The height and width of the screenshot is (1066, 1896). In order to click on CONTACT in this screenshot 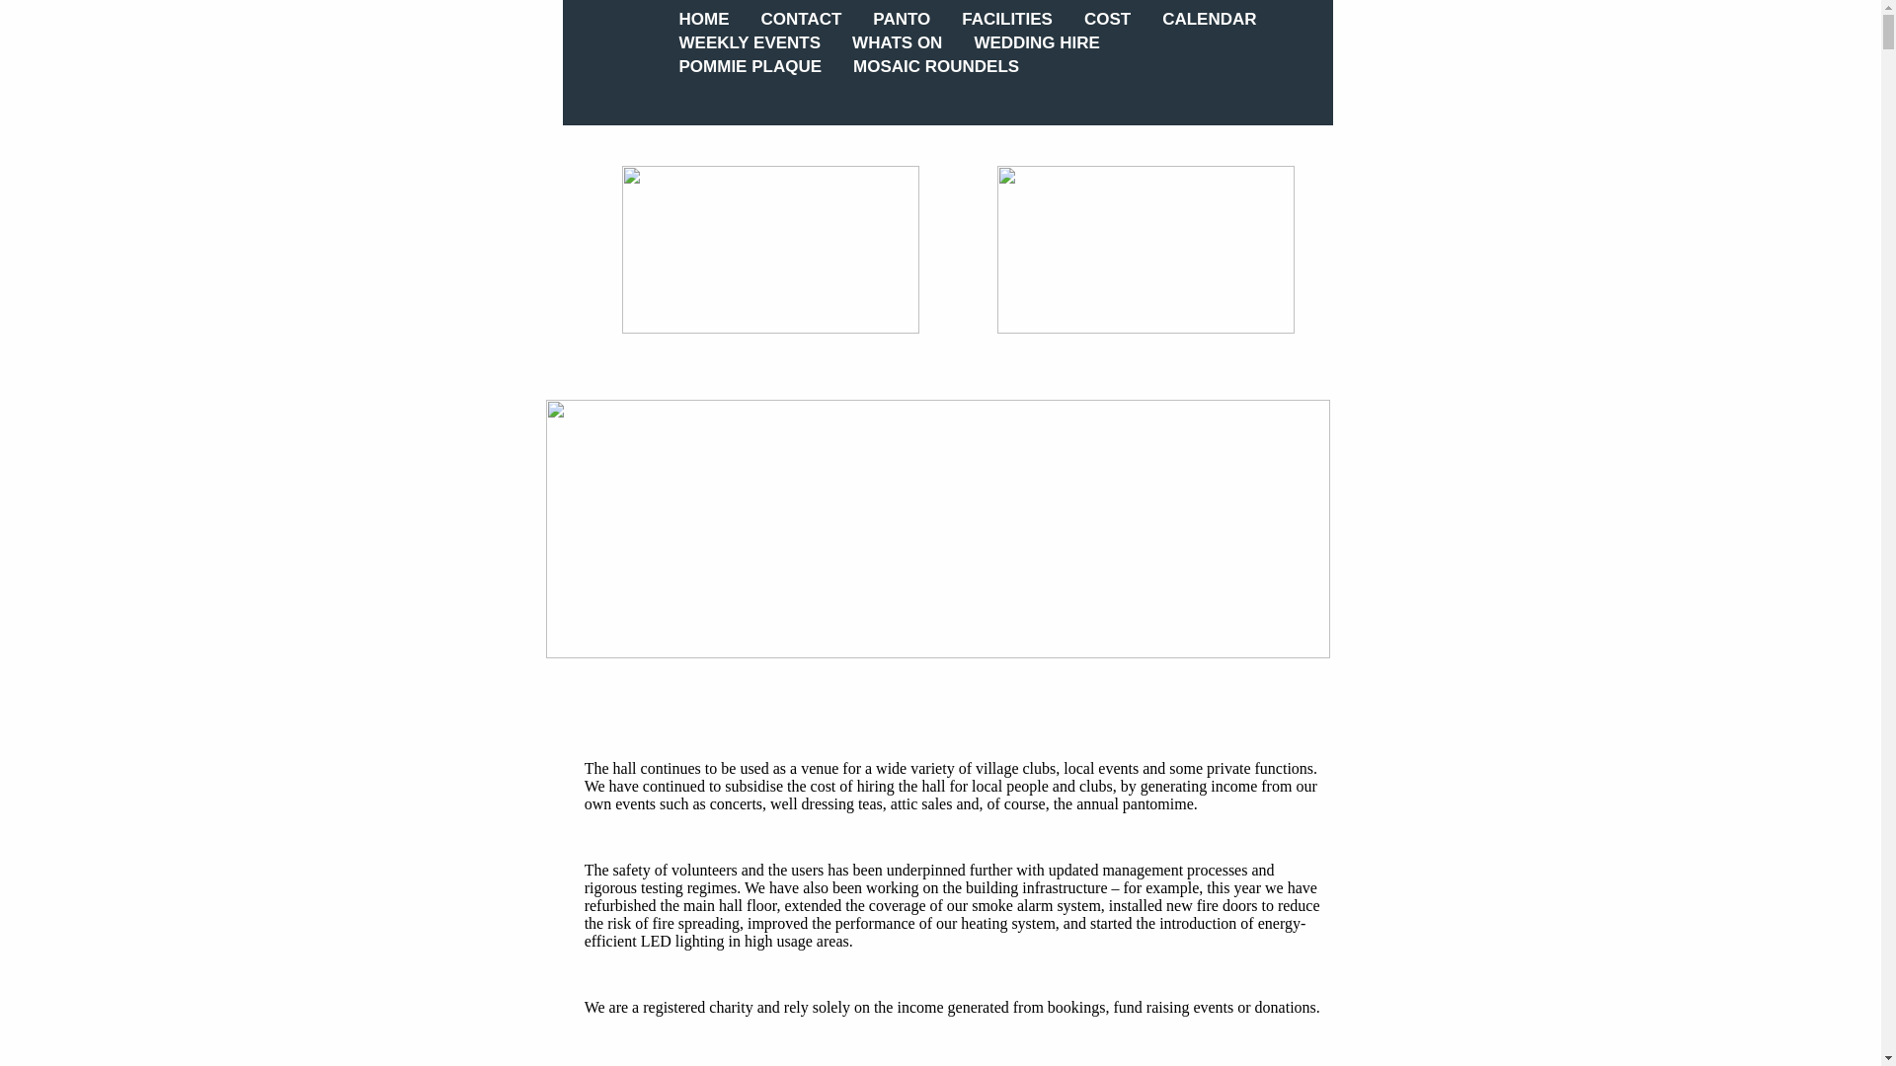, I will do `click(802, 20)`.